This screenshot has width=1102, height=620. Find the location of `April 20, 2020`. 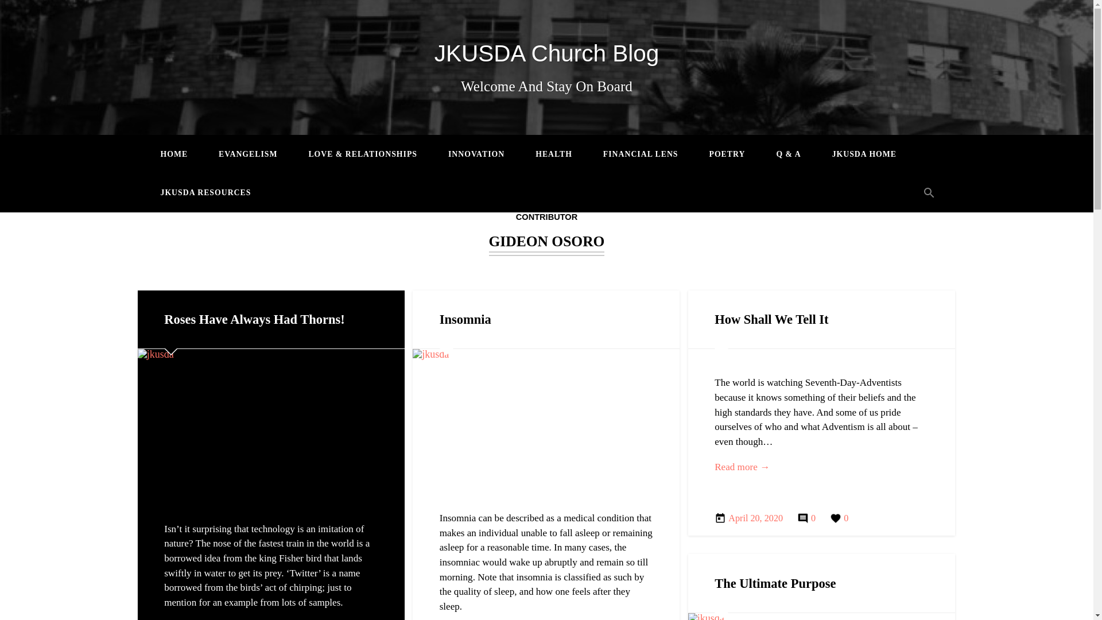

April 20, 2020 is located at coordinates (748, 518).